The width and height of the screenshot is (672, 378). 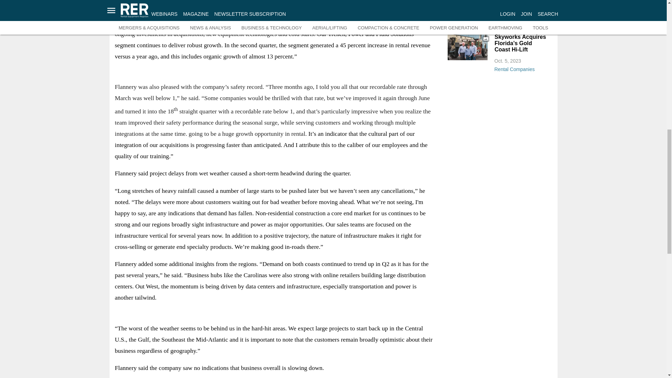 What do you see at coordinates (467, 47) in the screenshot?
I see `Skyworks Three Generations Of Reinharts` at bounding box center [467, 47].